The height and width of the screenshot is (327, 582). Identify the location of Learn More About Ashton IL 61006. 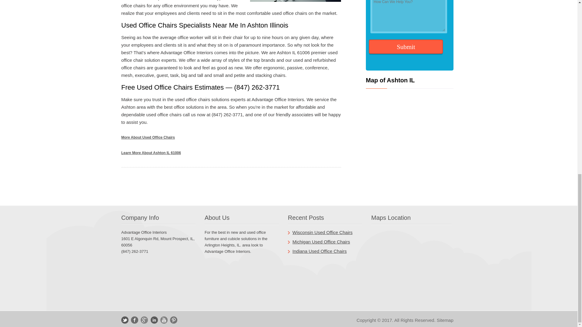
(151, 153).